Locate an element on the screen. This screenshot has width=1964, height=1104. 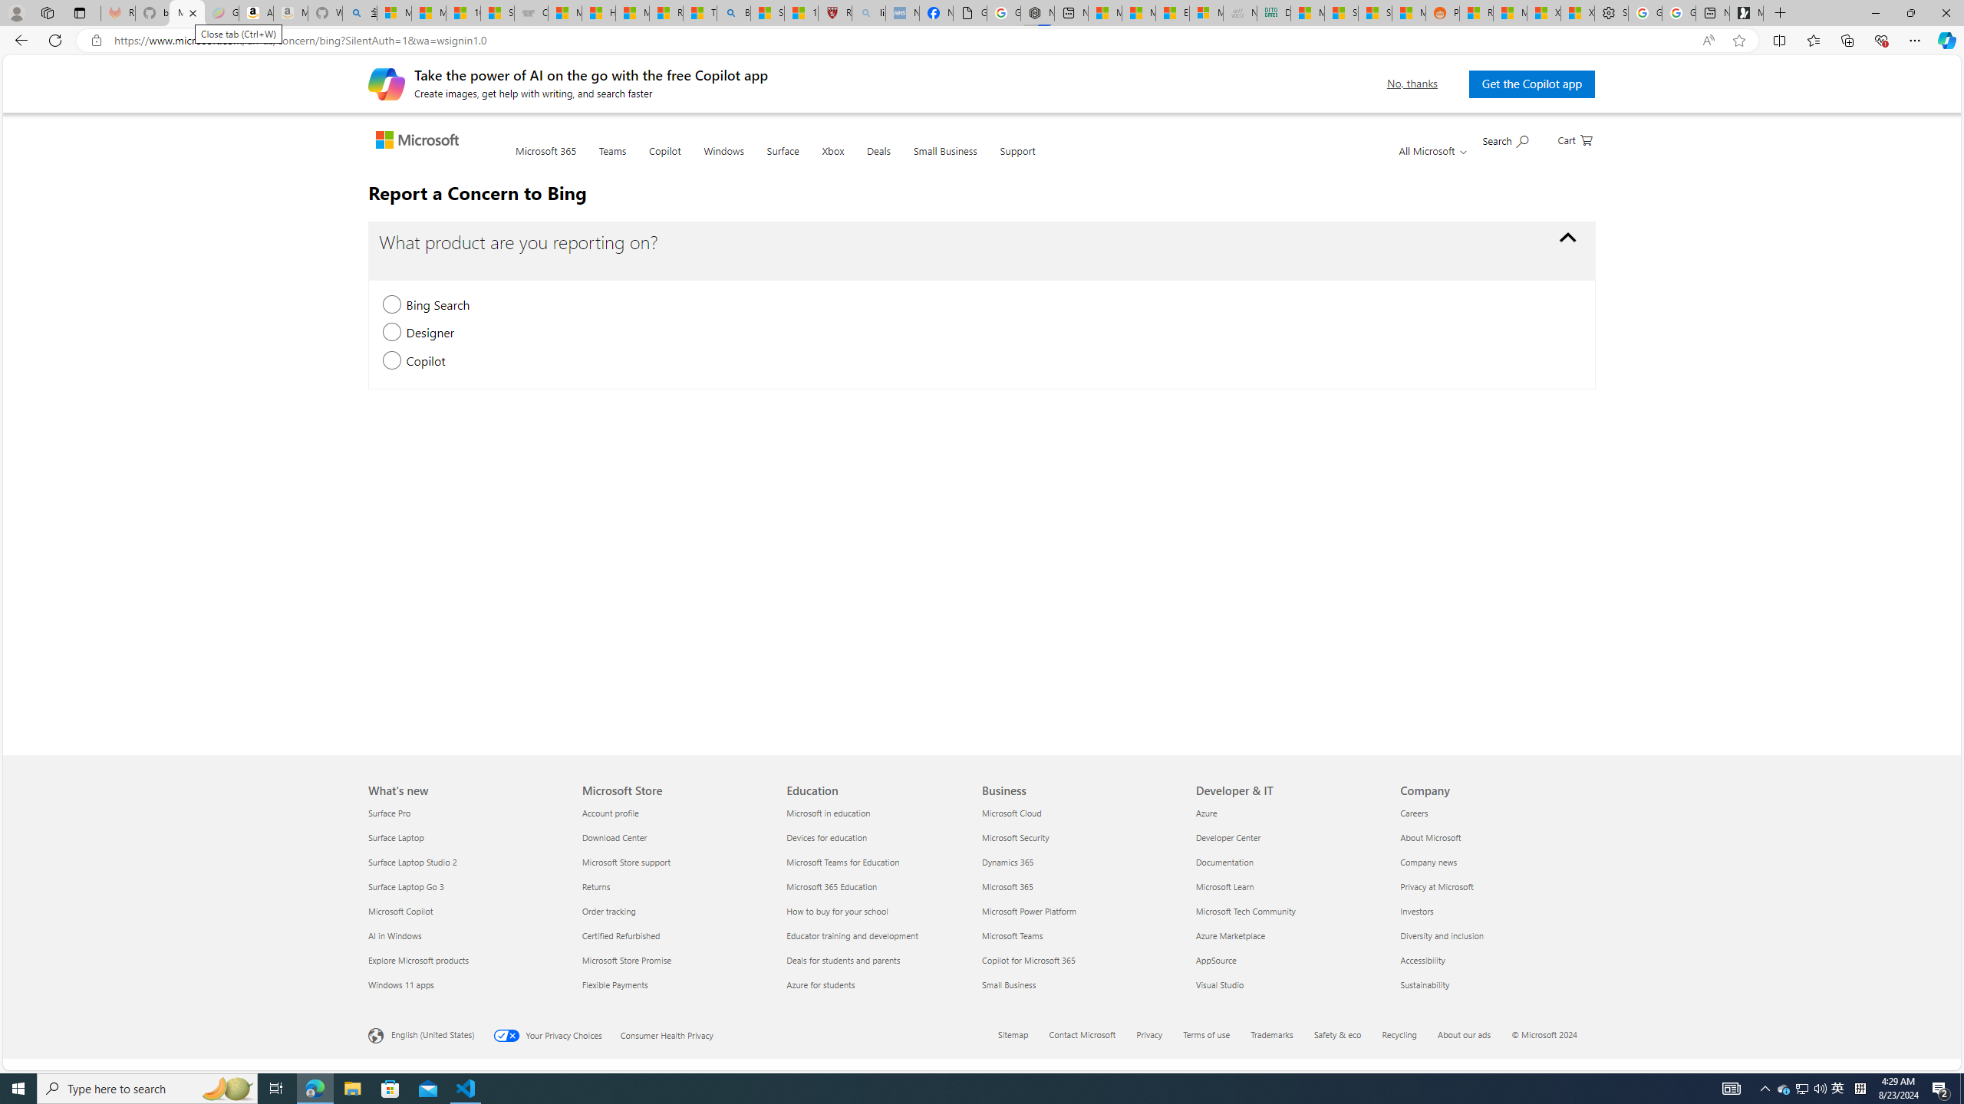
Windows 11 apps What's new is located at coordinates (401, 984).